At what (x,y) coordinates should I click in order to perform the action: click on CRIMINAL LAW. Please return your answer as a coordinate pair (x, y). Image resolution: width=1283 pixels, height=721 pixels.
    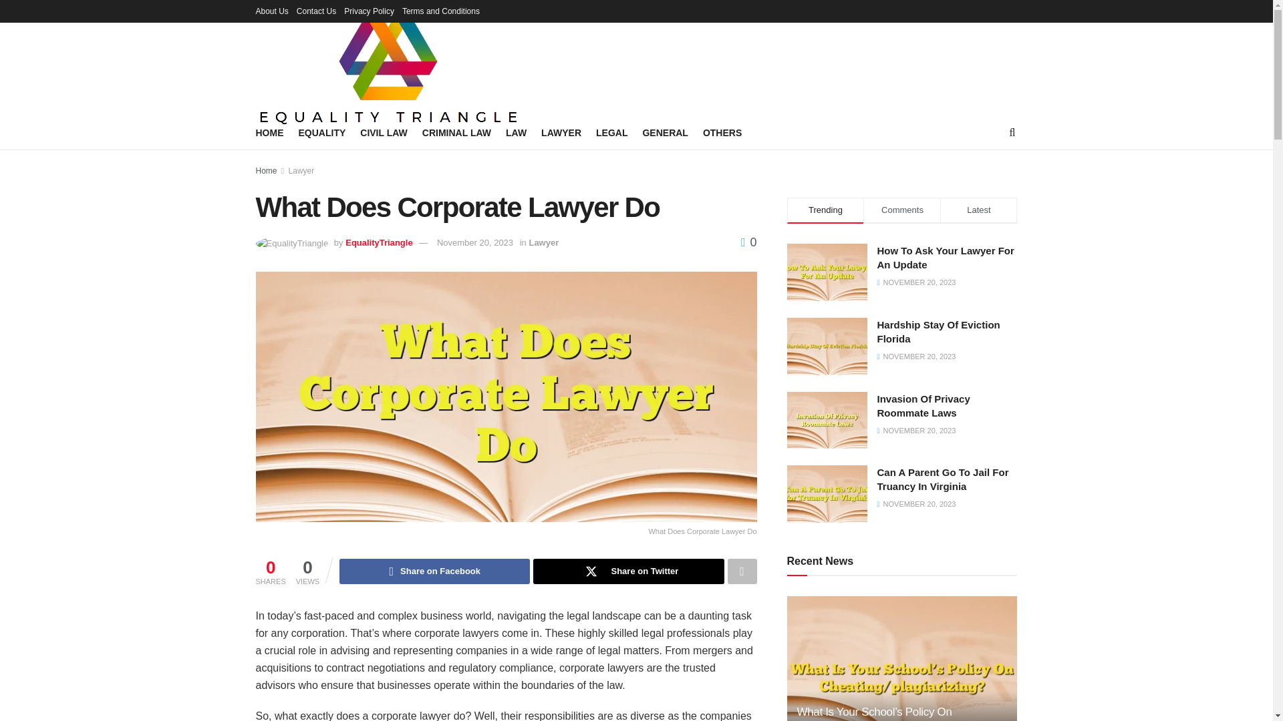
    Looking at the image, I should click on (456, 132).